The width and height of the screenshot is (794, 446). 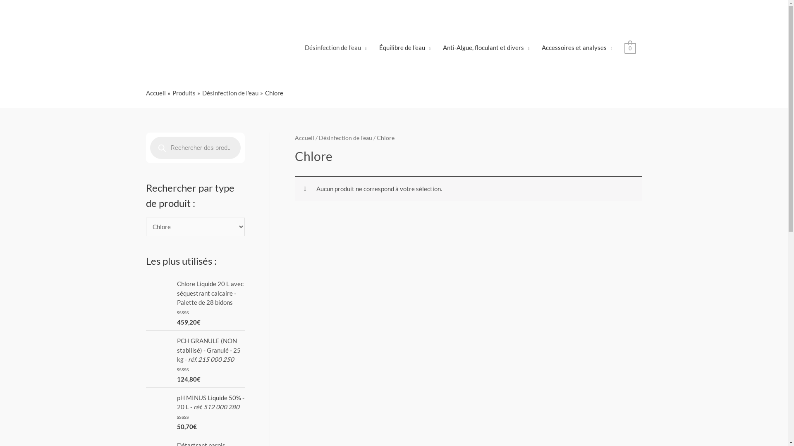 I want to click on Accueil, so click(x=304, y=138).